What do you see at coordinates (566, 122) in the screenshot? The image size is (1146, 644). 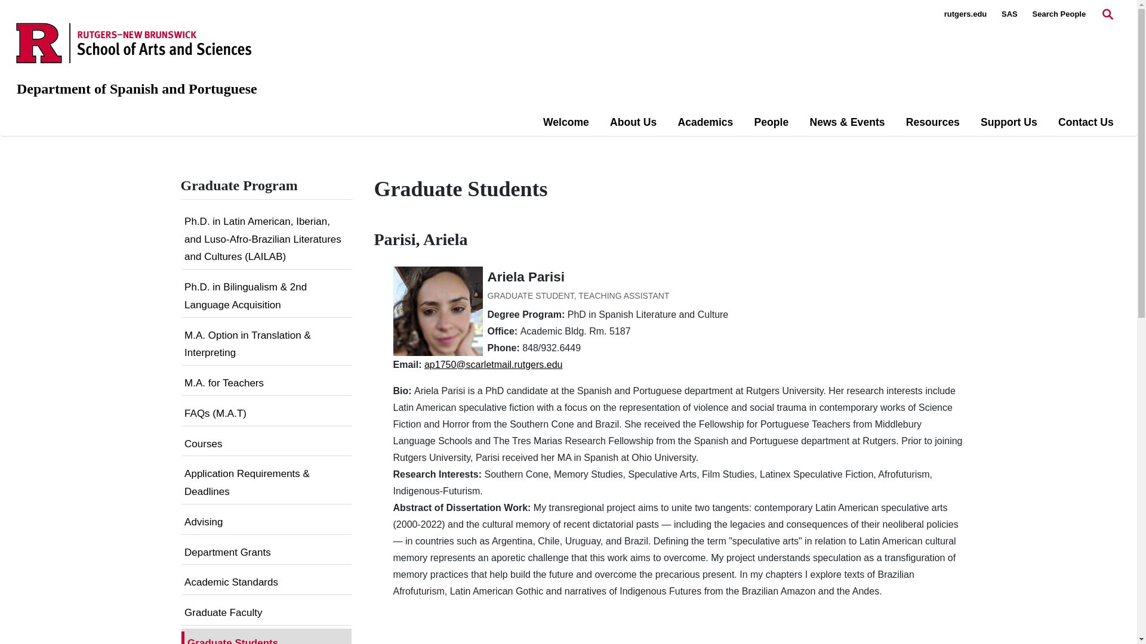 I see `Welcome` at bounding box center [566, 122].